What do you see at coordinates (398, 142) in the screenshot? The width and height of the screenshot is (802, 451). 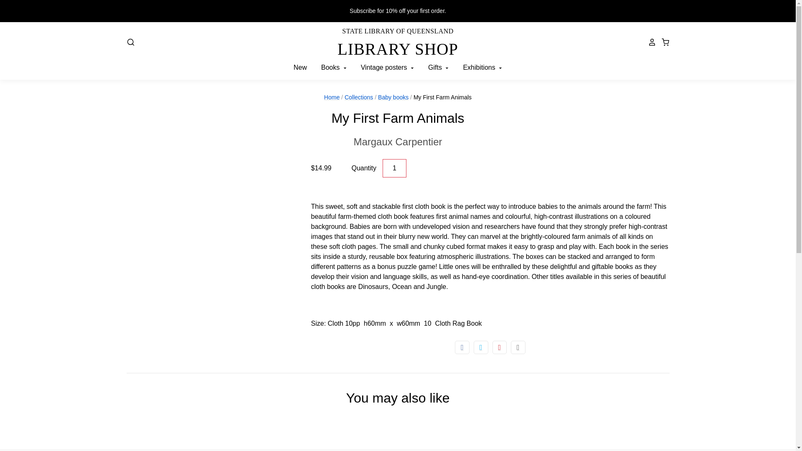 I see `1` at bounding box center [398, 142].